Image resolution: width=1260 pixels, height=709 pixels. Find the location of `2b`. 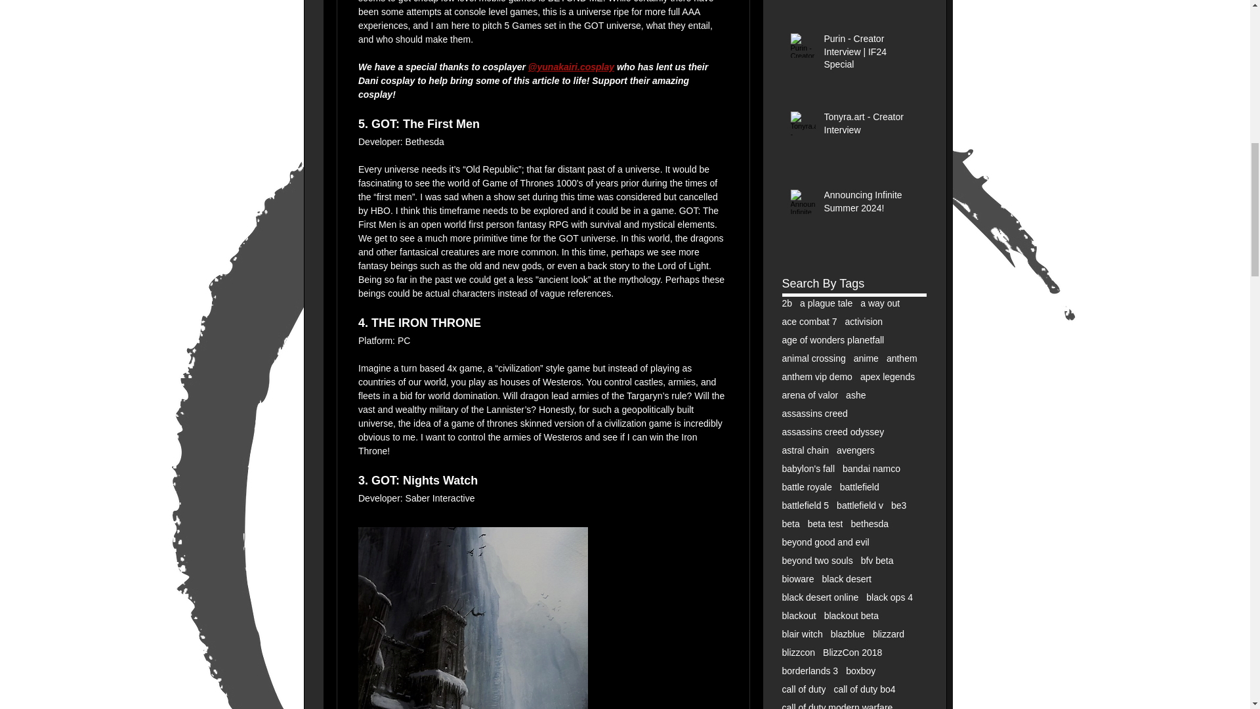

2b is located at coordinates (787, 303).